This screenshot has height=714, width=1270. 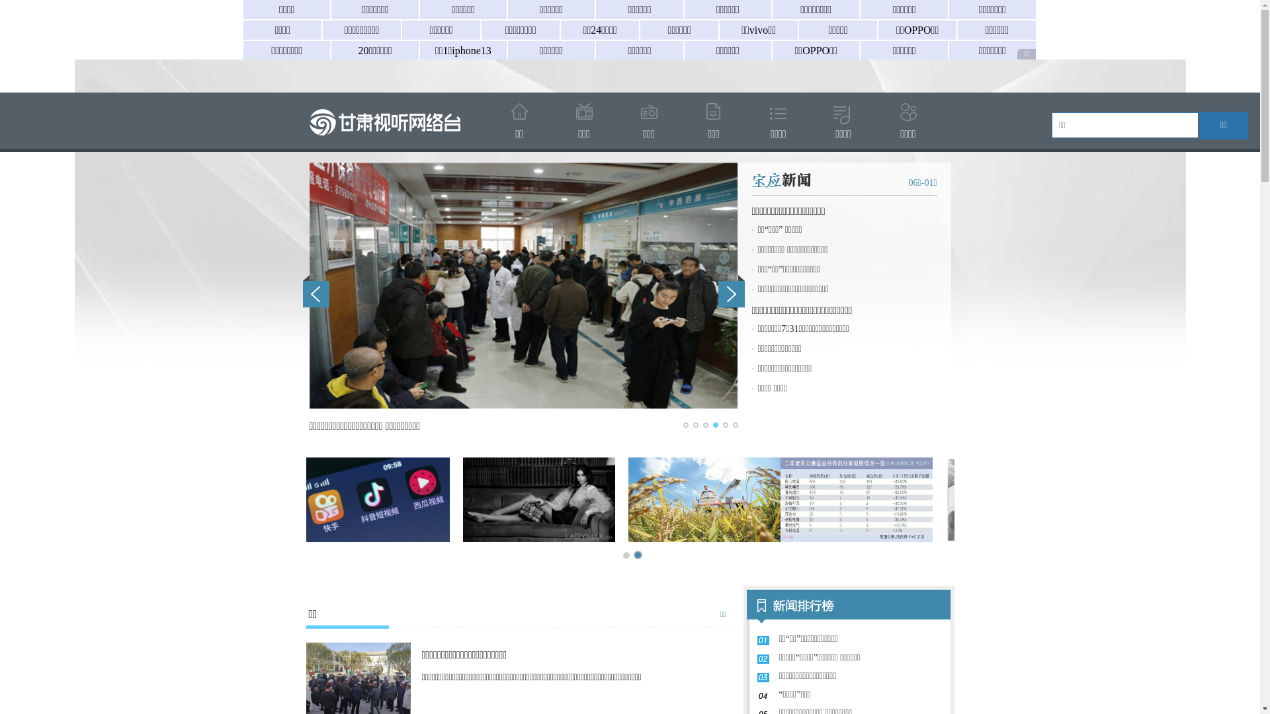 I want to click on 4, so click(x=716, y=425).